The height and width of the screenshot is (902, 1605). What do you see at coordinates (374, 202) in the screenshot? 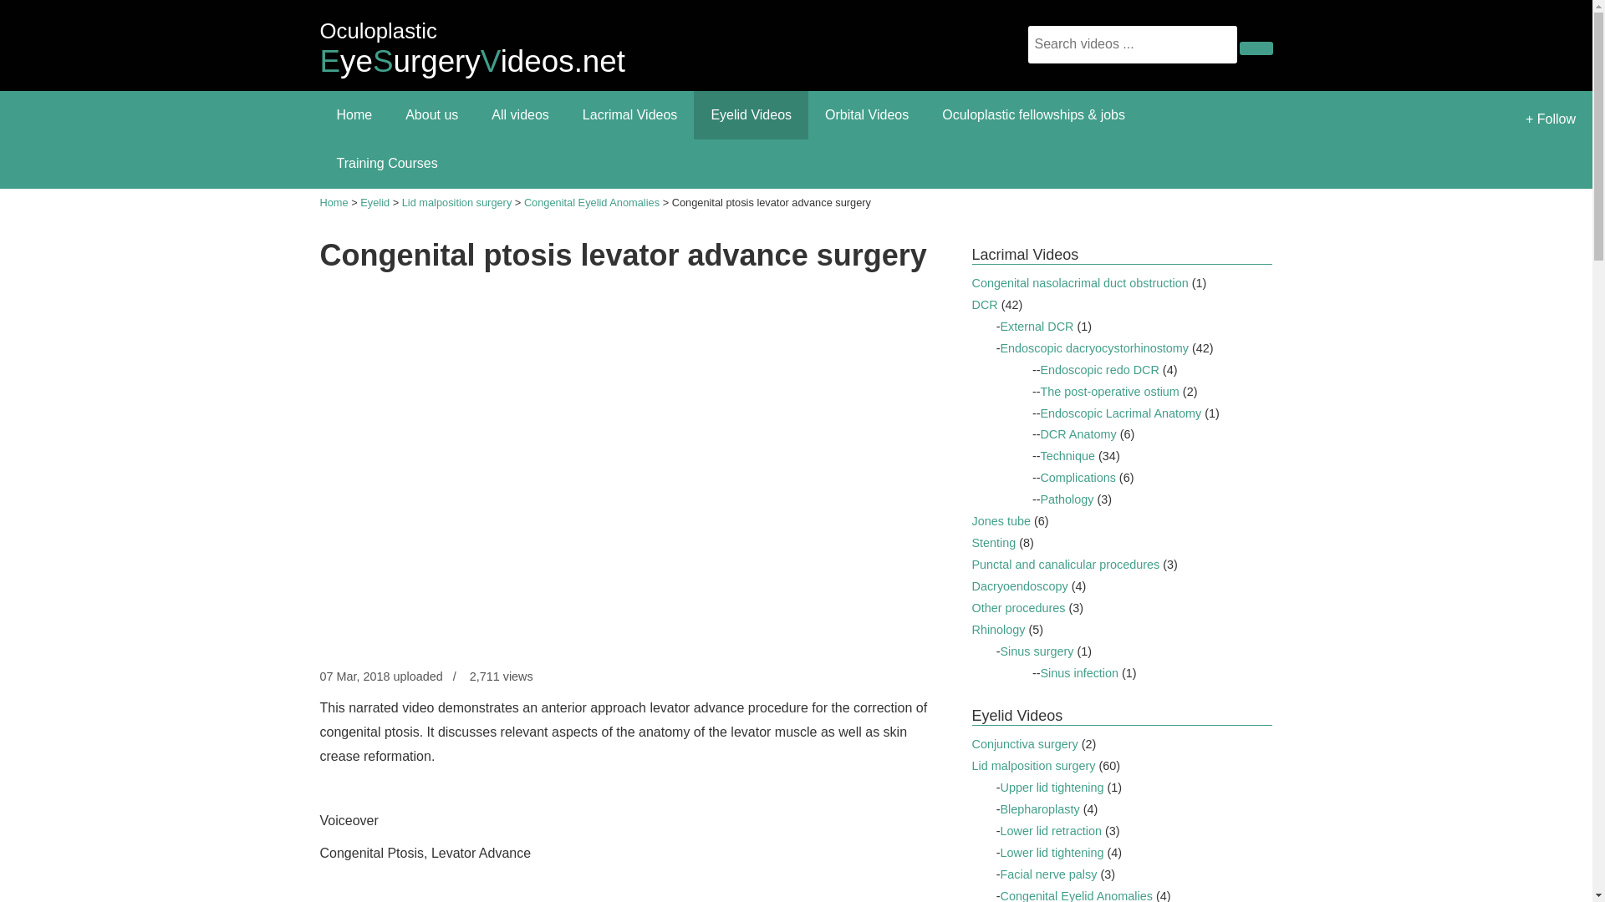
I see `Go to the Lid malposition surgery category archives.` at bounding box center [374, 202].